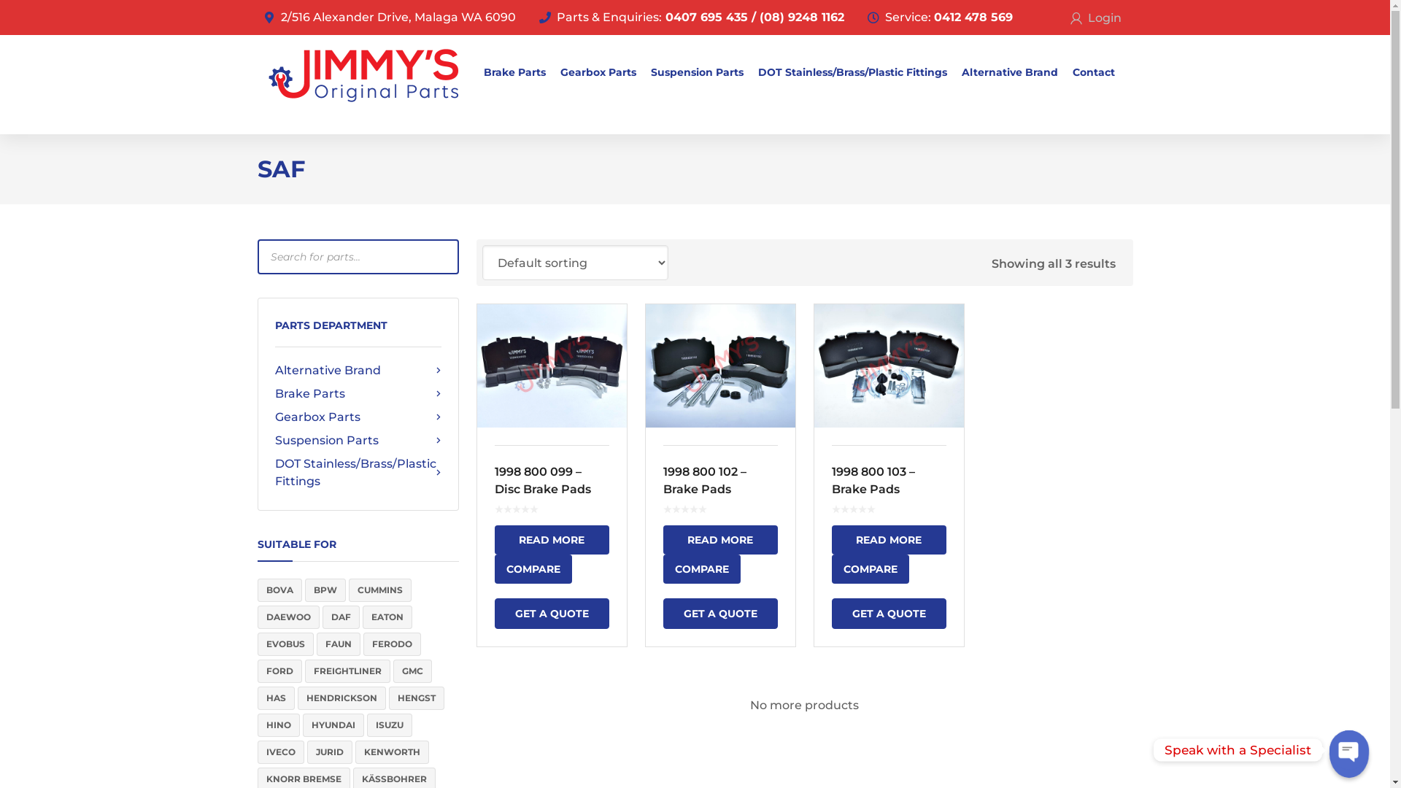 This screenshot has width=1401, height=788. I want to click on HENGST, so click(416, 698).